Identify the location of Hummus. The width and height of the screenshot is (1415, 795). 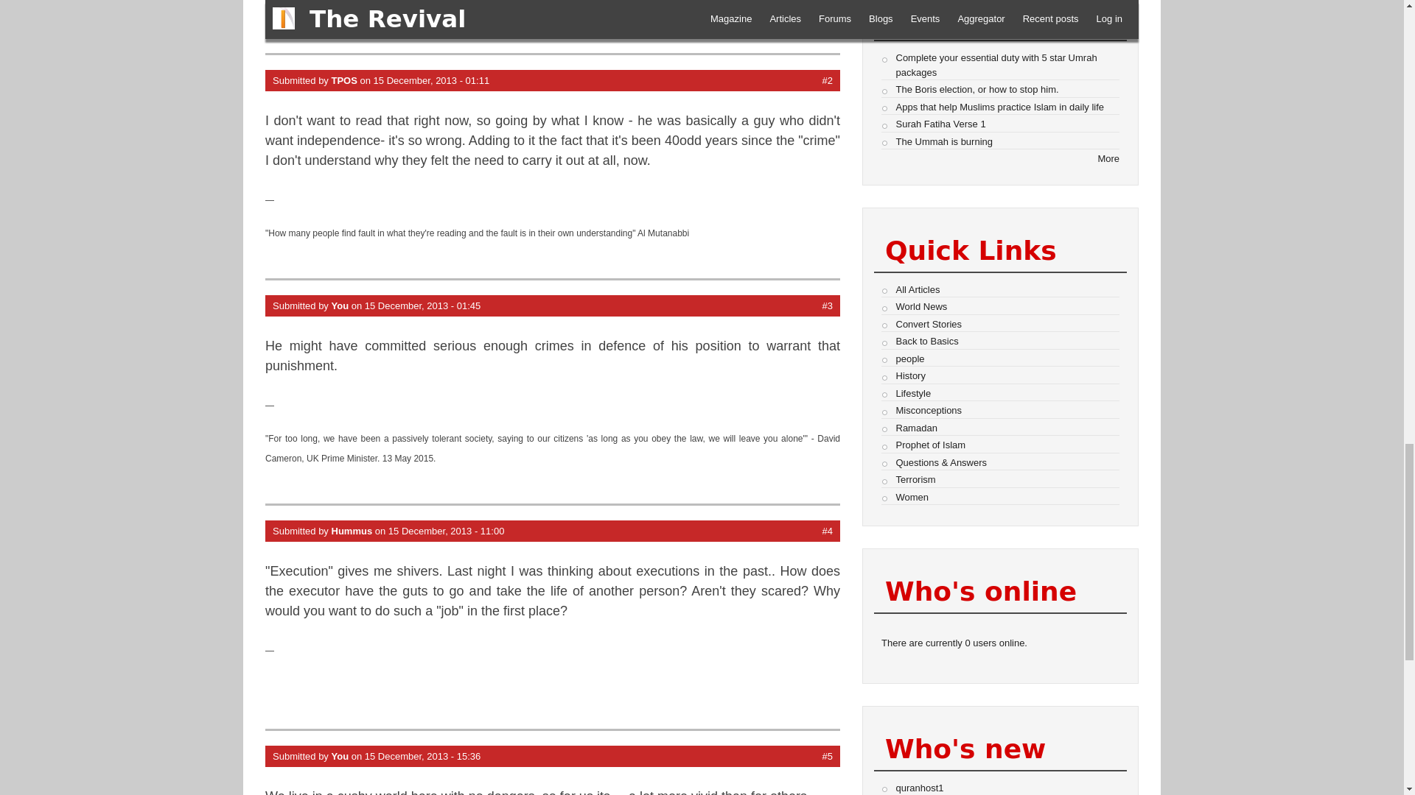
(352, 531).